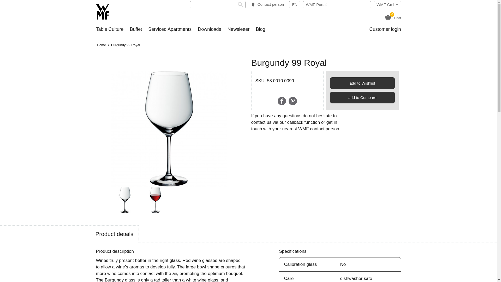 Image resolution: width=501 pixels, height=282 pixels. I want to click on Table Culture, so click(295, 5).